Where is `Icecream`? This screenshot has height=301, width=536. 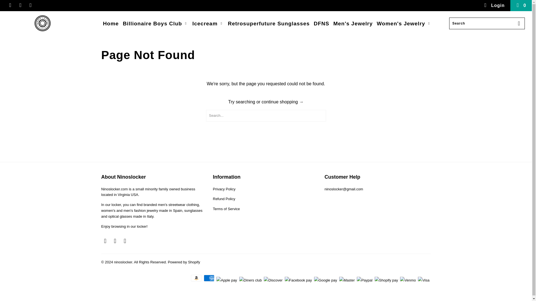
Icecream is located at coordinates (208, 24).